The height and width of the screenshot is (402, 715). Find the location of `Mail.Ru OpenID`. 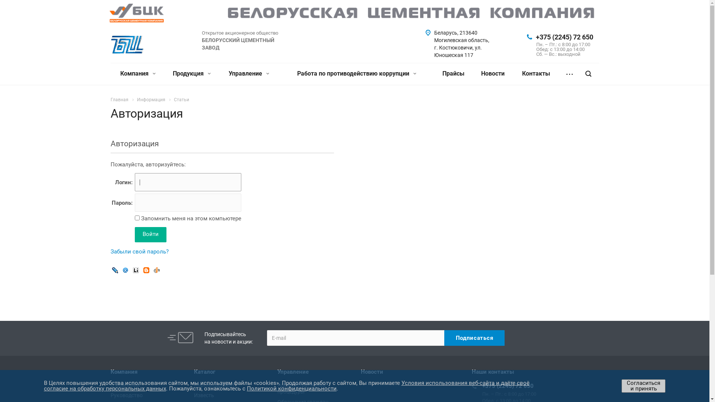

Mail.Ru OpenID is located at coordinates (125, 270).